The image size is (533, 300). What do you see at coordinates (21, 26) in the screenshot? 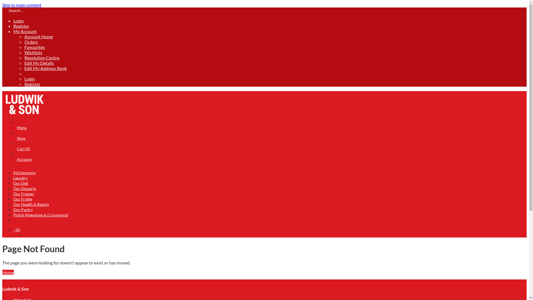
I see `Register` at bounding box center [21, 26].